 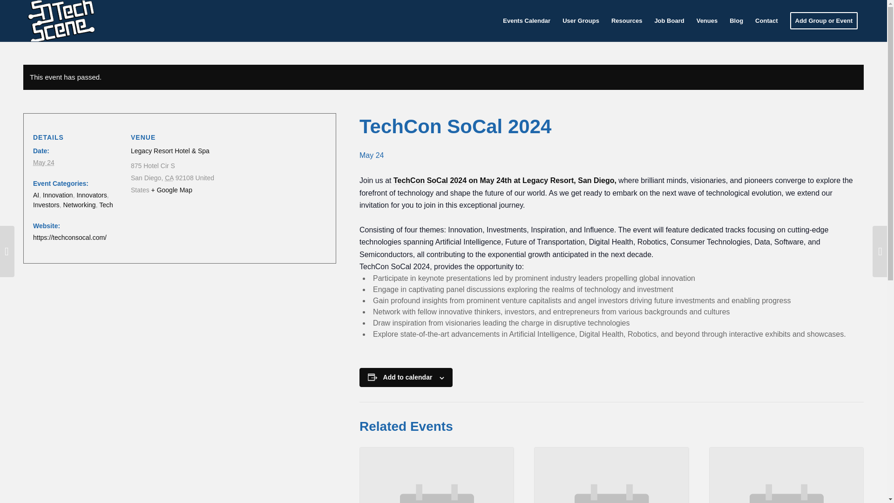 I want to click on Add Group or Event, so click(x=824, y=20).